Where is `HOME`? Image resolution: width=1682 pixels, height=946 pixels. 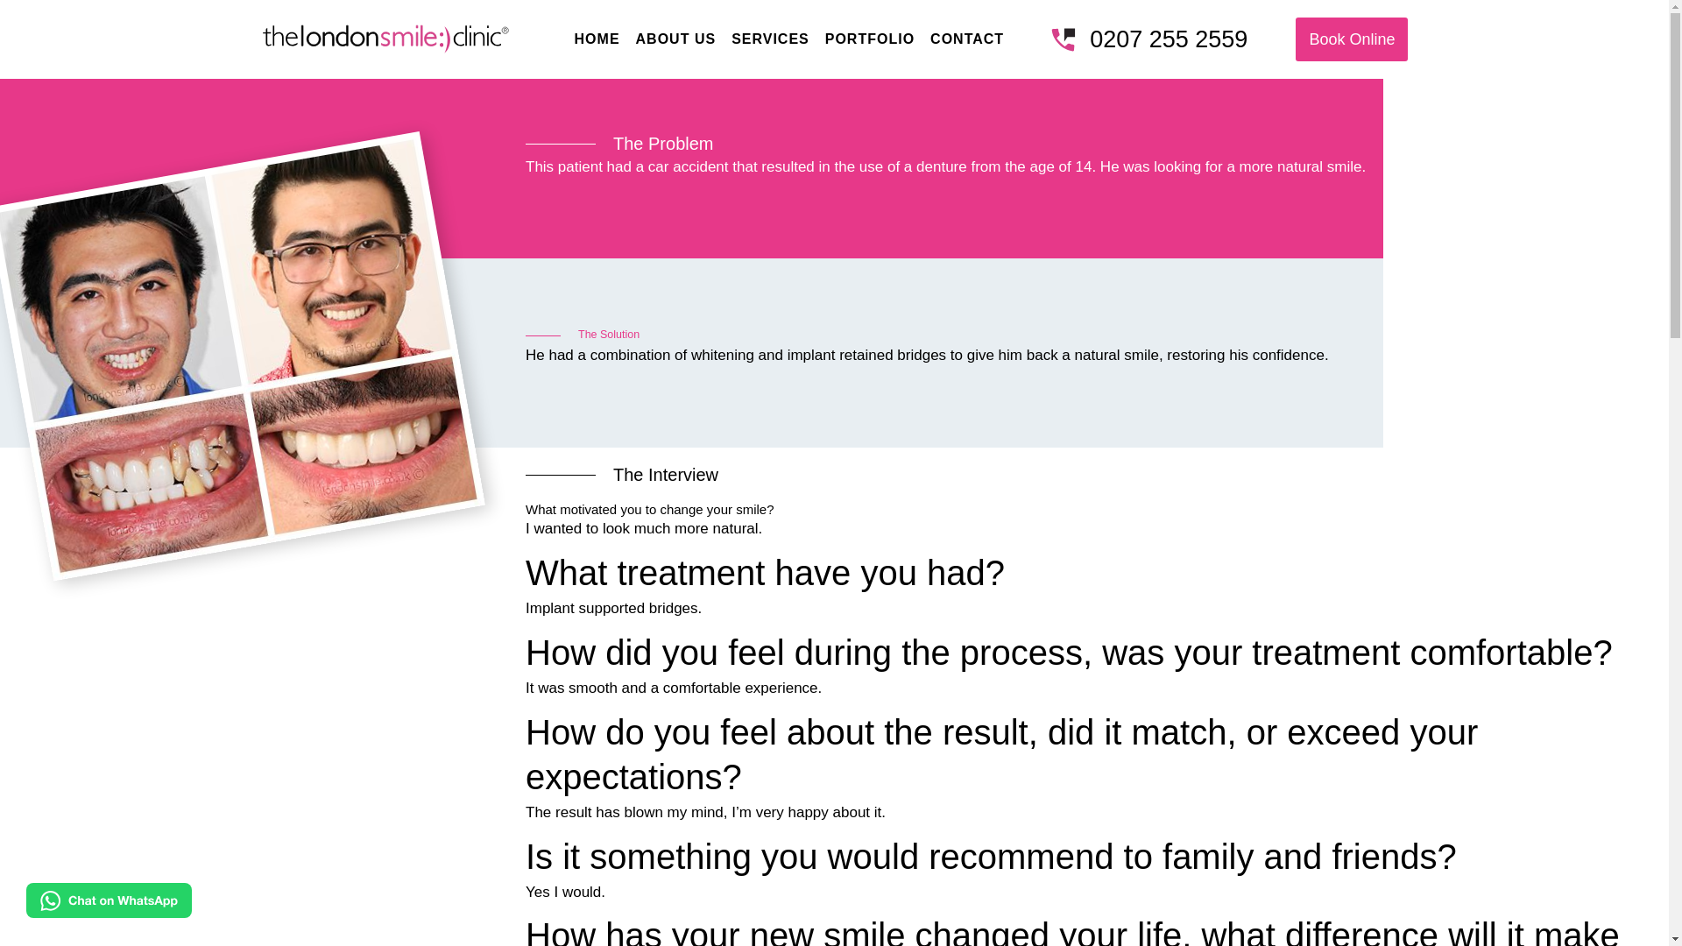 HOME is located at coordinates (597, 39).